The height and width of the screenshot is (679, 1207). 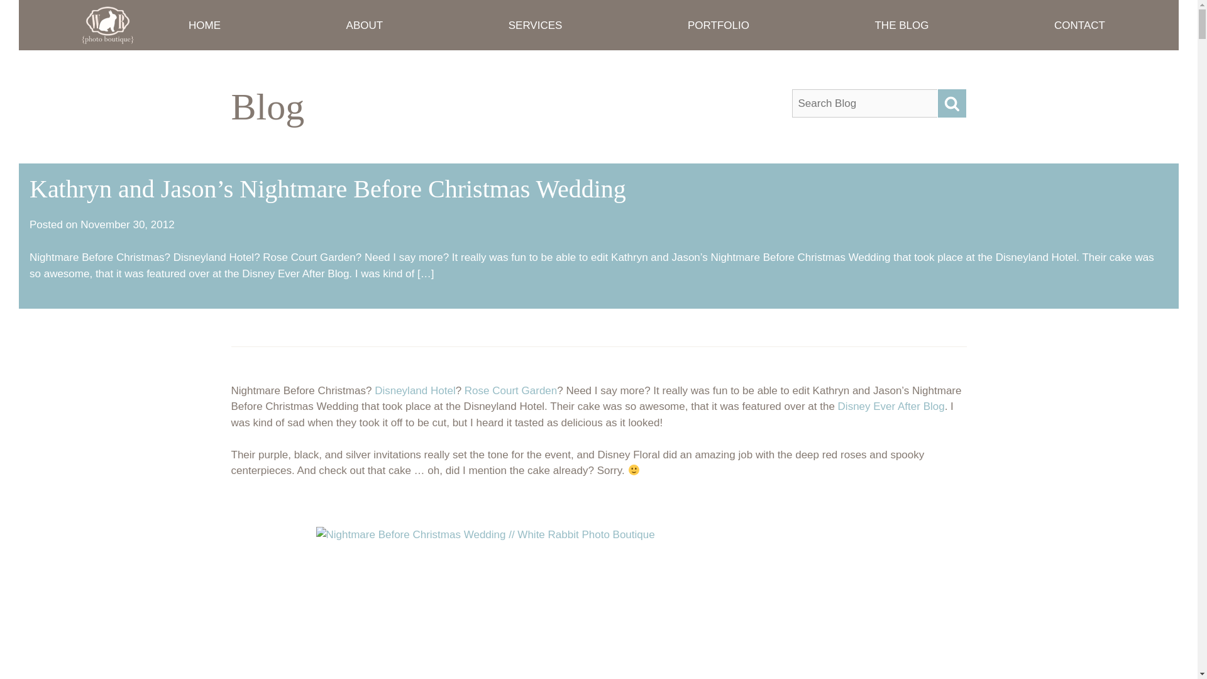 I want to click on HOME, so click(x=204, y=25).